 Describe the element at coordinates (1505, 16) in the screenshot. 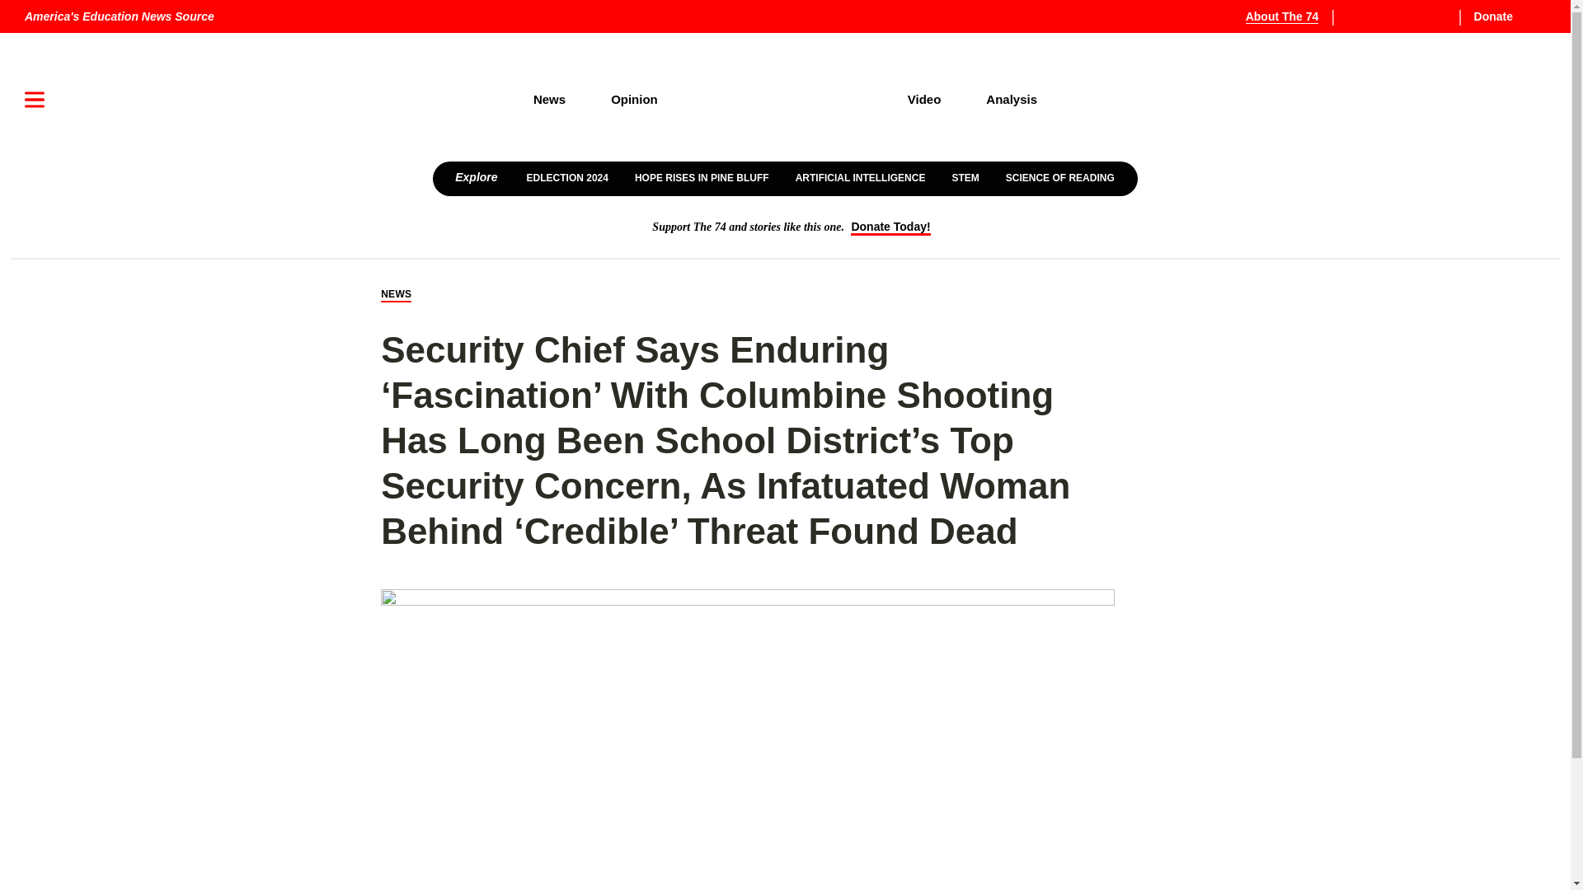

I see `Donate` at that location.